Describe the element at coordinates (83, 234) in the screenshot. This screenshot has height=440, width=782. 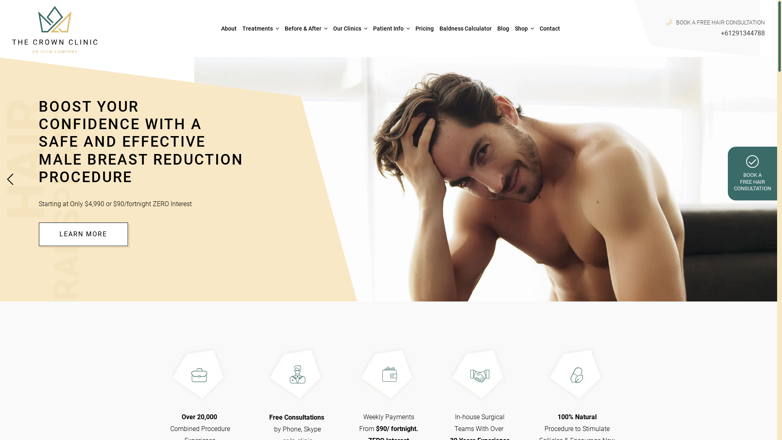
I see `LEARN MORE` at that location.